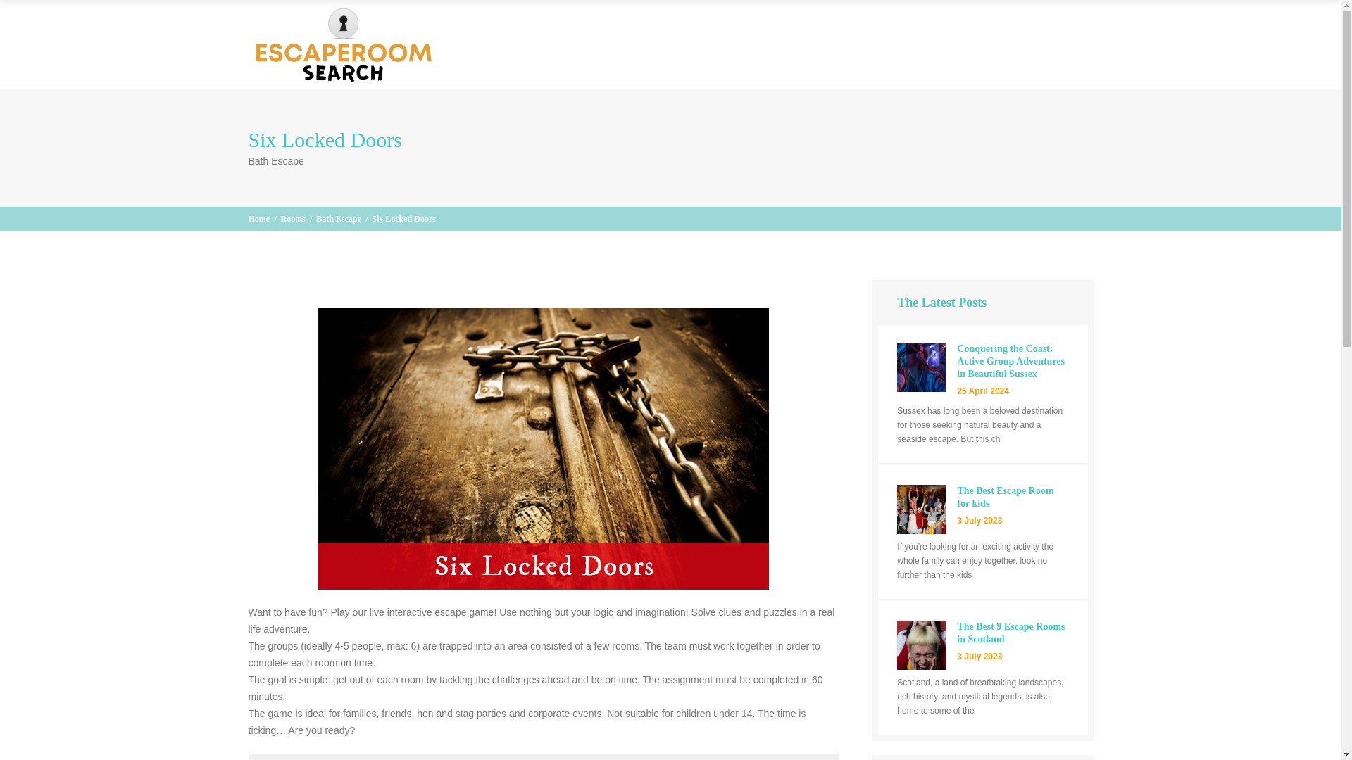 This screenshot has width=1352, height=760. I want to click on Bath Escape, so click(338, 218).